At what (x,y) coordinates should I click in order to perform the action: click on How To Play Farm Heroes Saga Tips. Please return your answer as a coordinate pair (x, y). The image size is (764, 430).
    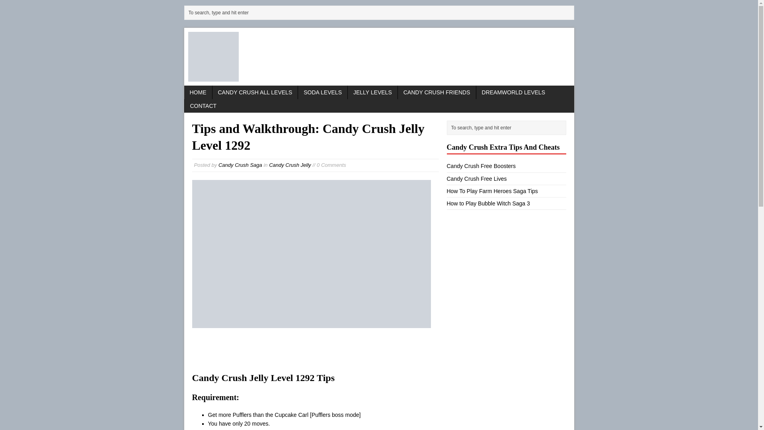
    Looking at the image, I should click on (492, 191).